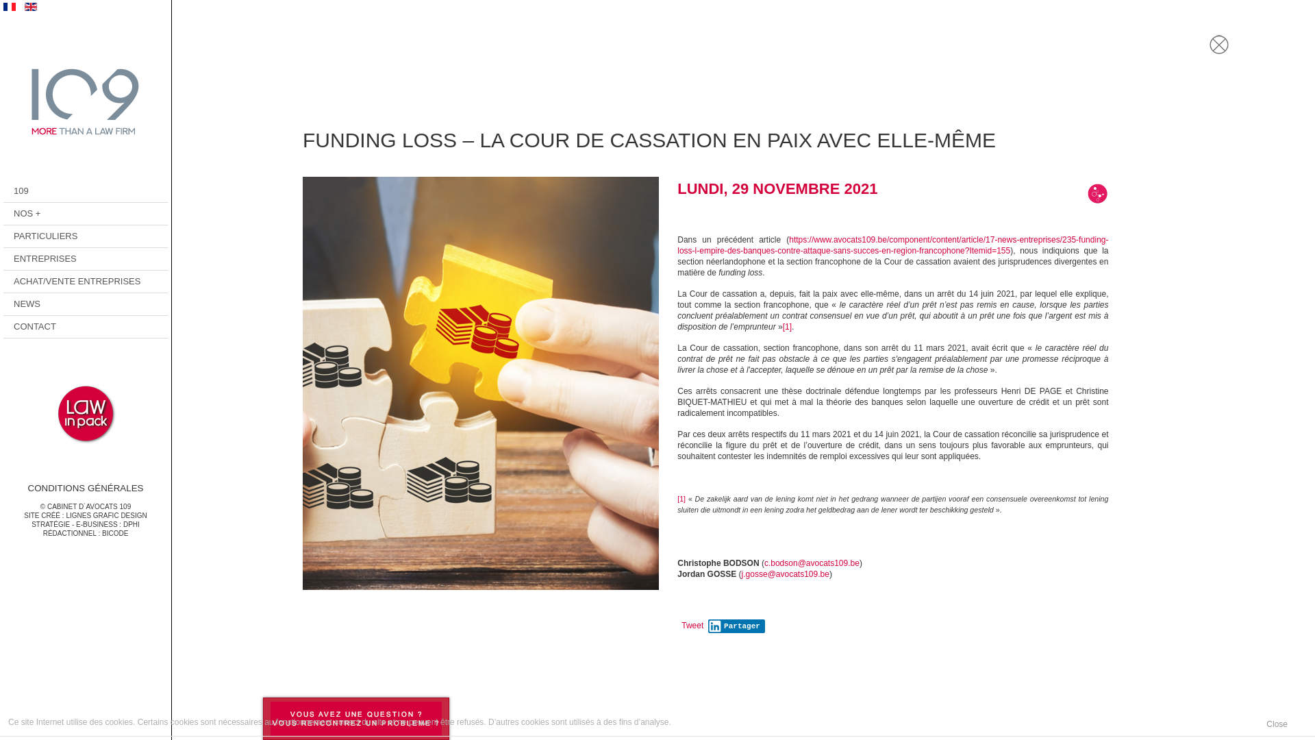 Image resolution: width=1315 pixels, height=740 pixels. What do you see at coordinates (115, 533) in the screenshot?
I see `BICODE` at bounding box center [115, 533].